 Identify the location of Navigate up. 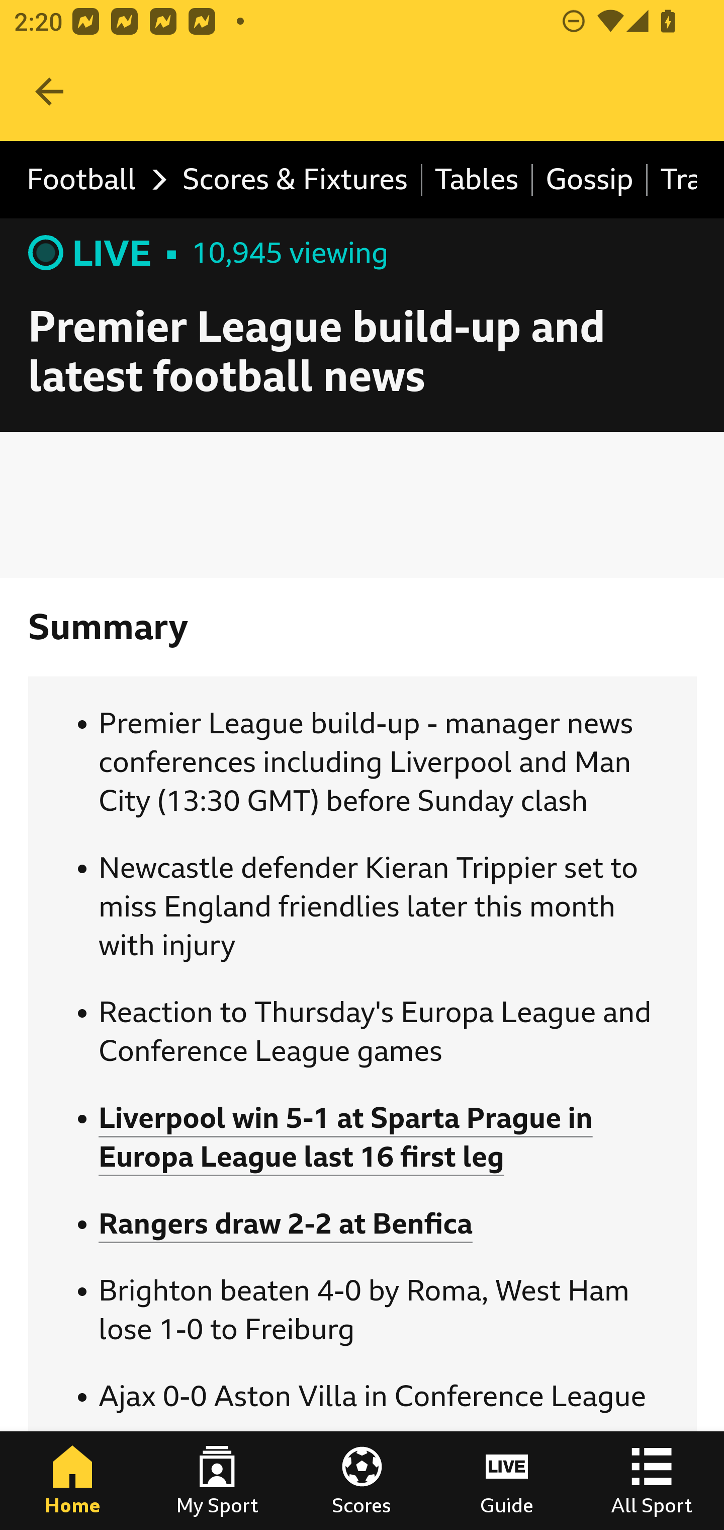
(49, 92).